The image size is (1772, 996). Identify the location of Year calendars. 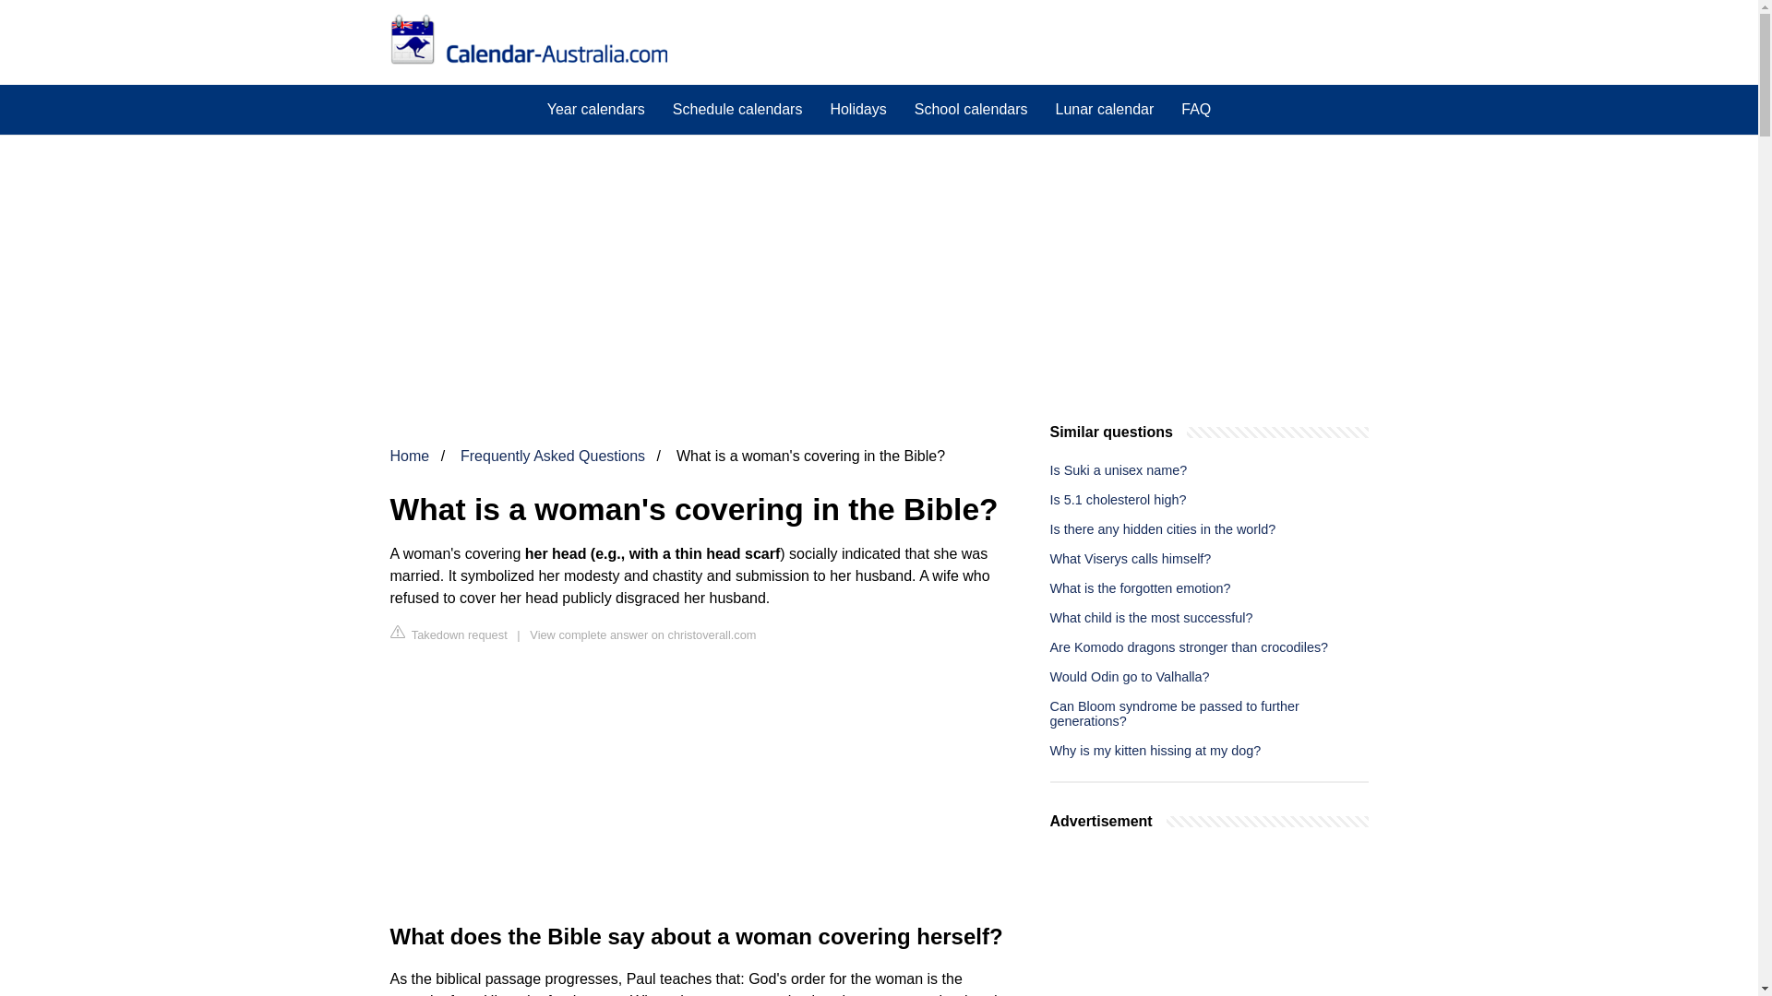
(596, 109).